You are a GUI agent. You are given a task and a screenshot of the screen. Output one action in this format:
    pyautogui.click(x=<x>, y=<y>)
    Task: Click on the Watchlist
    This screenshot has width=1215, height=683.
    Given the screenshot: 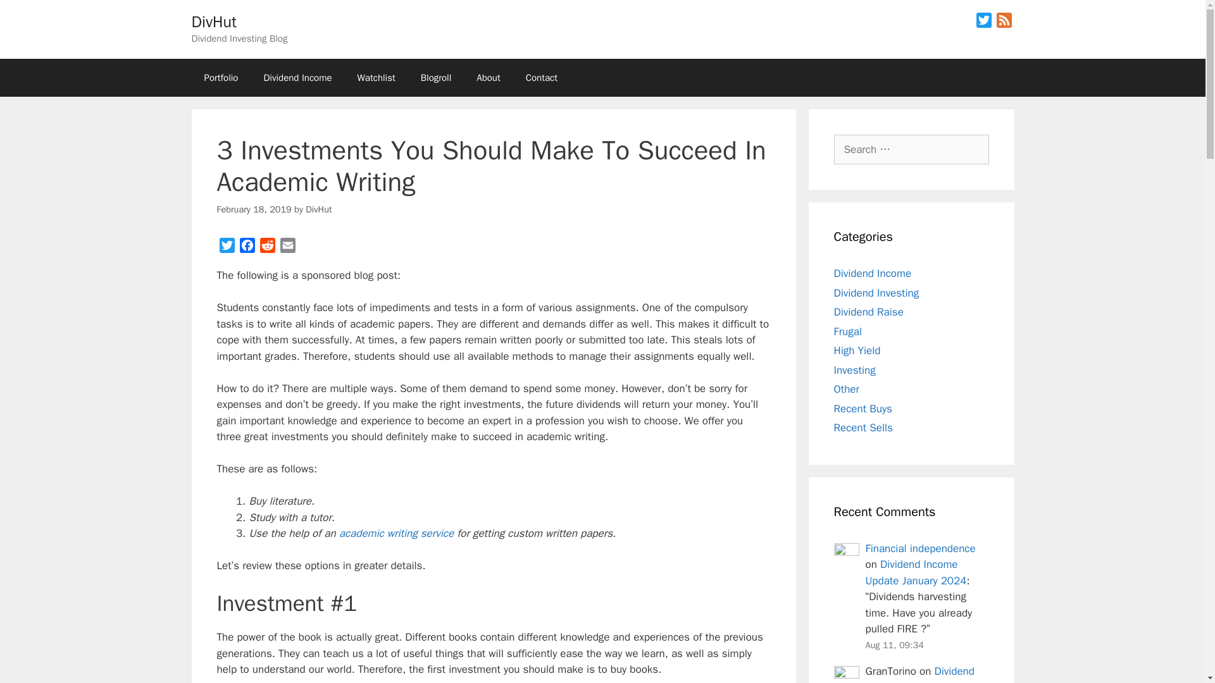 What is the action you would take?
    pyautogui.click(x=377, y=77)
    